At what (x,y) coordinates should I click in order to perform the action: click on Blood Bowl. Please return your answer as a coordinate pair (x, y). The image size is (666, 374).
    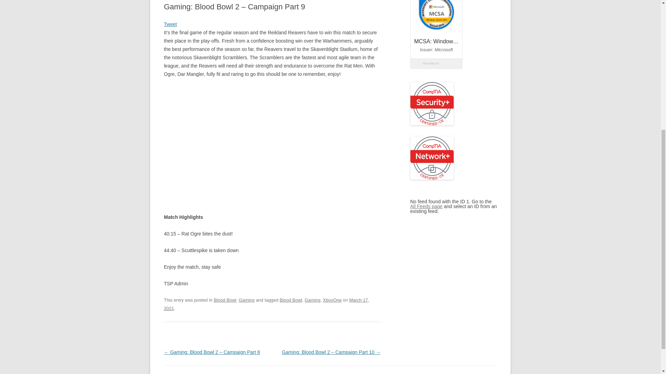
    Looking at the image, I should click on (291, 300).